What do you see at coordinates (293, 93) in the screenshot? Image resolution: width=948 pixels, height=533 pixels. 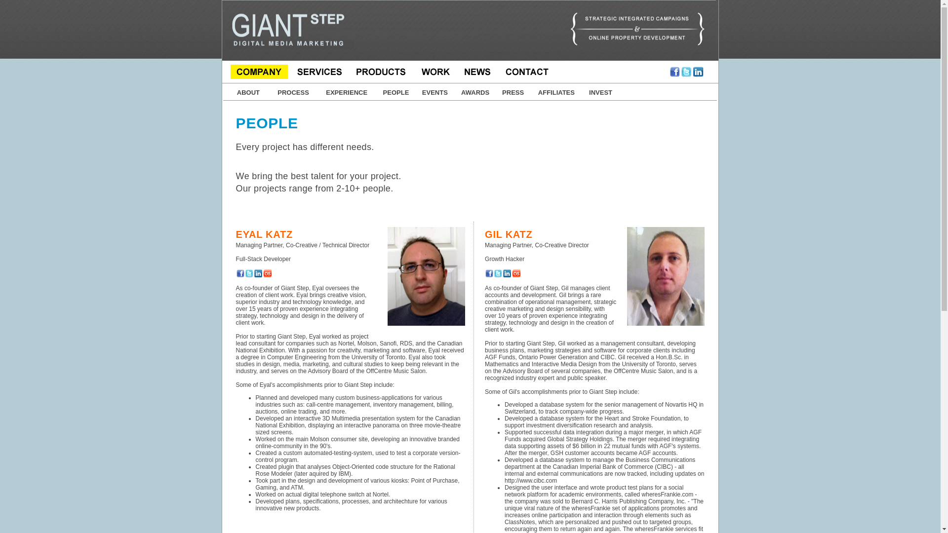 I see `PROCESS` at bounding box center [293, 93].